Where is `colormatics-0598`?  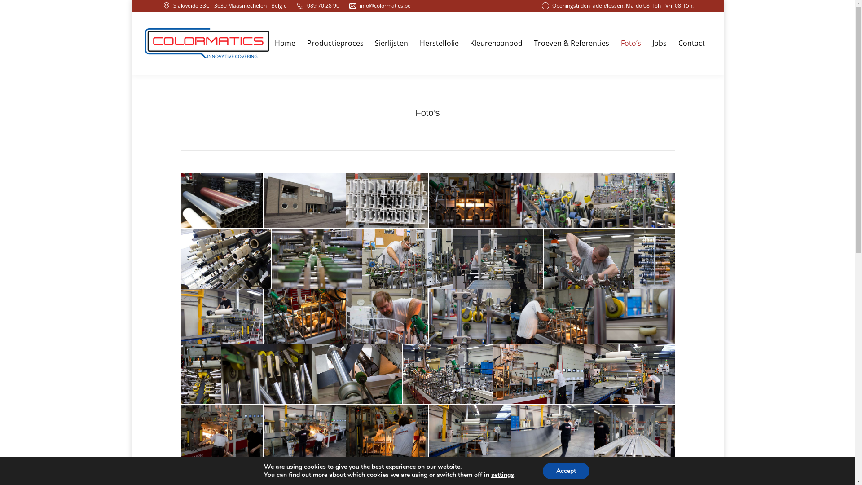 colormatics-0598 is located at coordinates (222, 201).